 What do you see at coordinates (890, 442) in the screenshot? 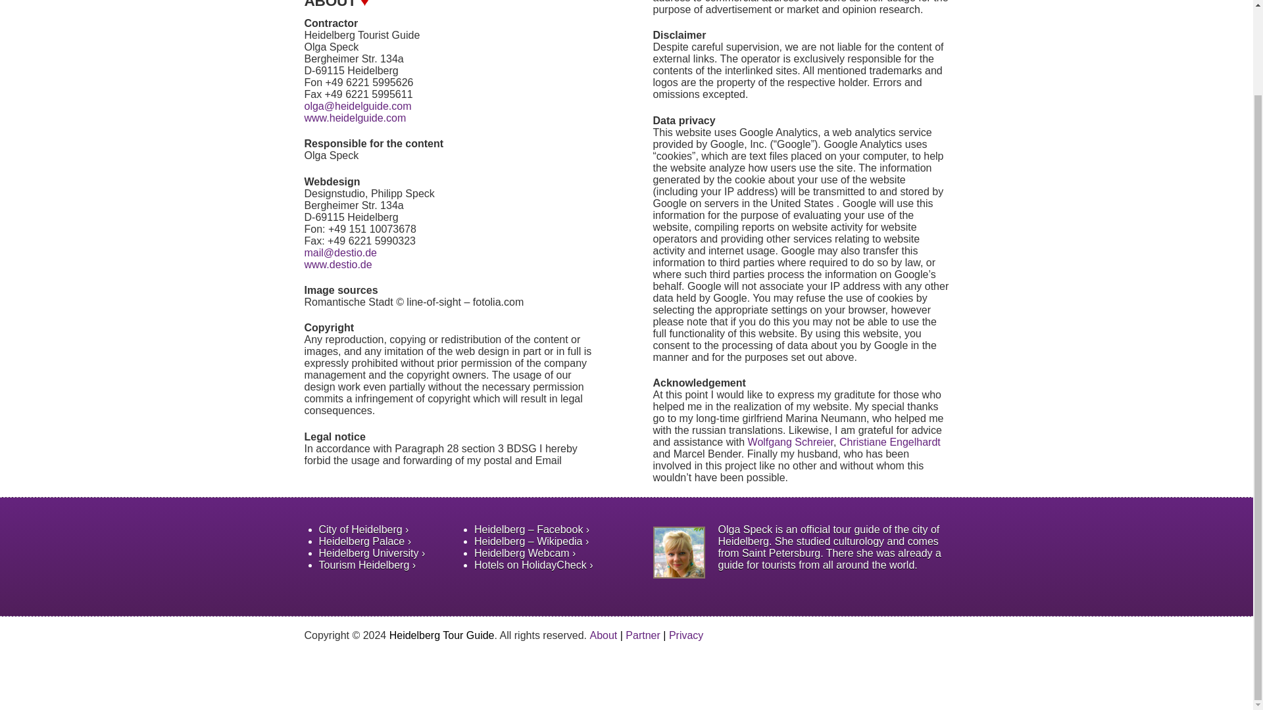
I see `Christiane Engelhardt` at bounding box center [890, 442].